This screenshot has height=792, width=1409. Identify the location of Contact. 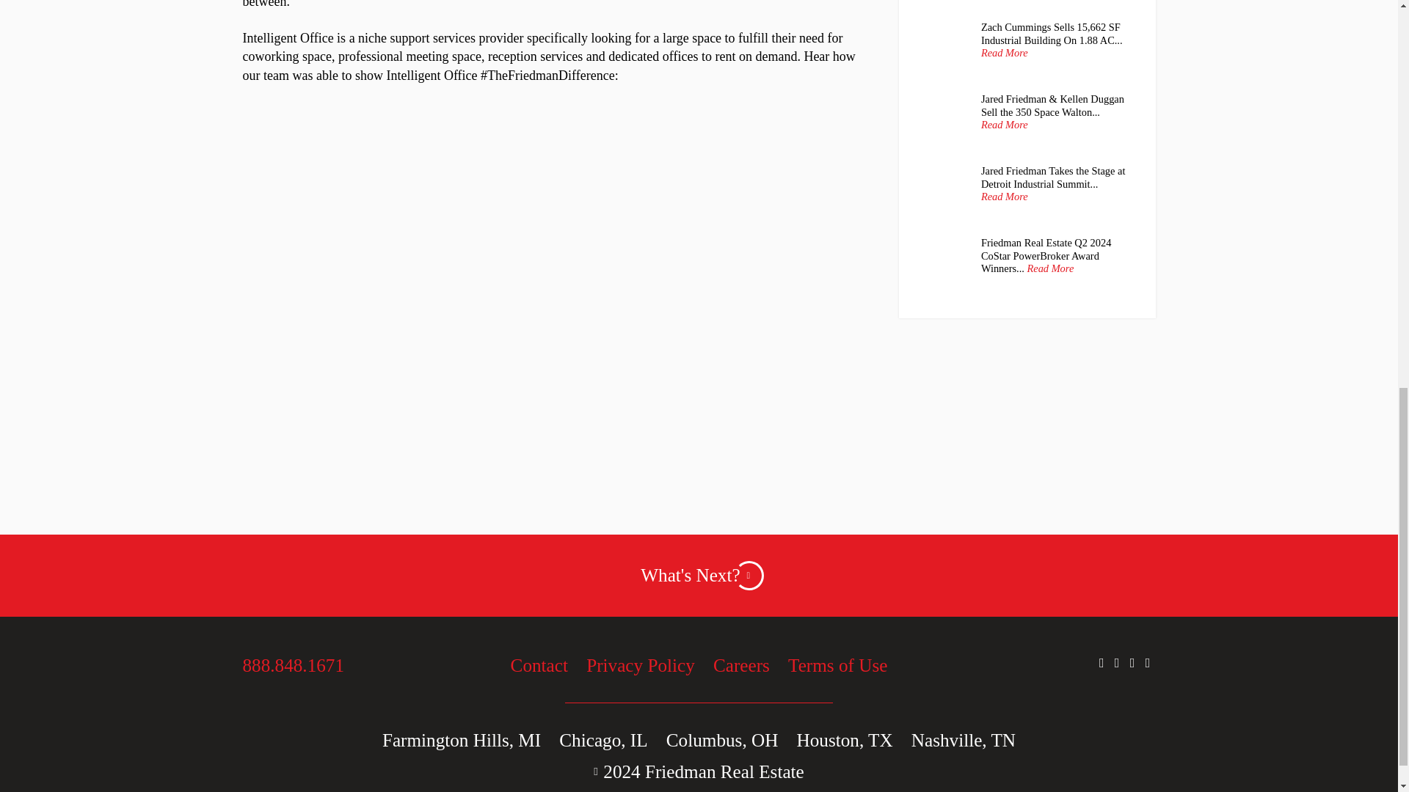
(539, 666).